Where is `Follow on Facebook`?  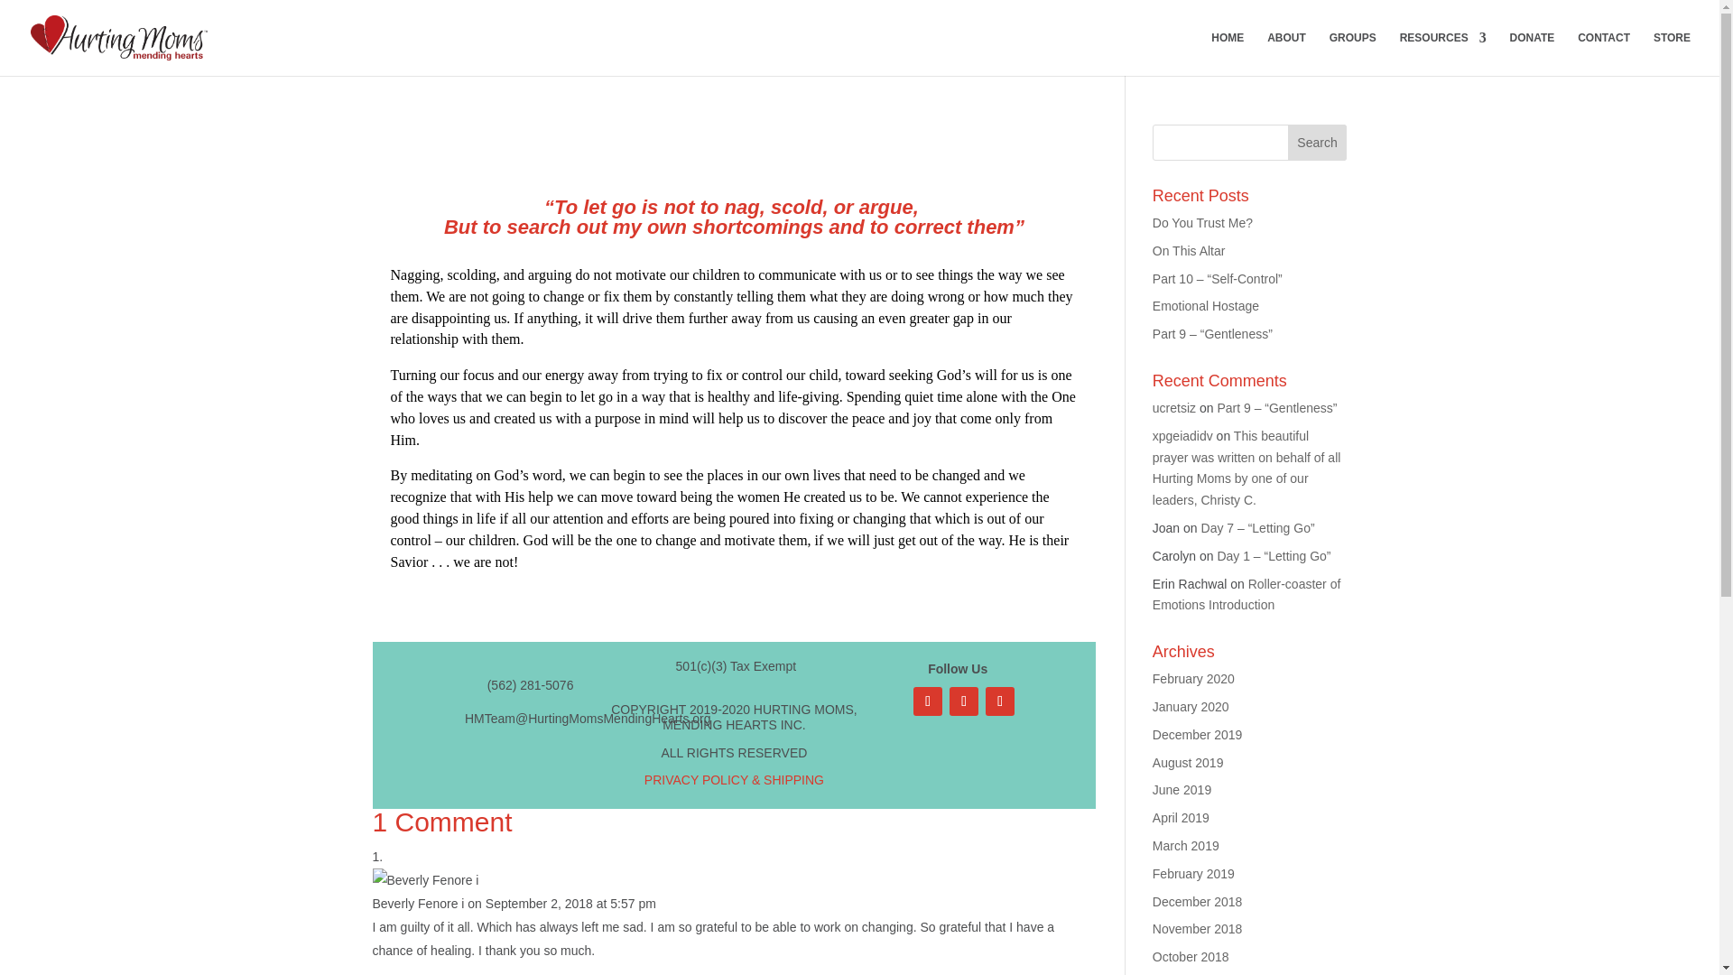 Follow on Facebook is located at coordinates (928, 701).